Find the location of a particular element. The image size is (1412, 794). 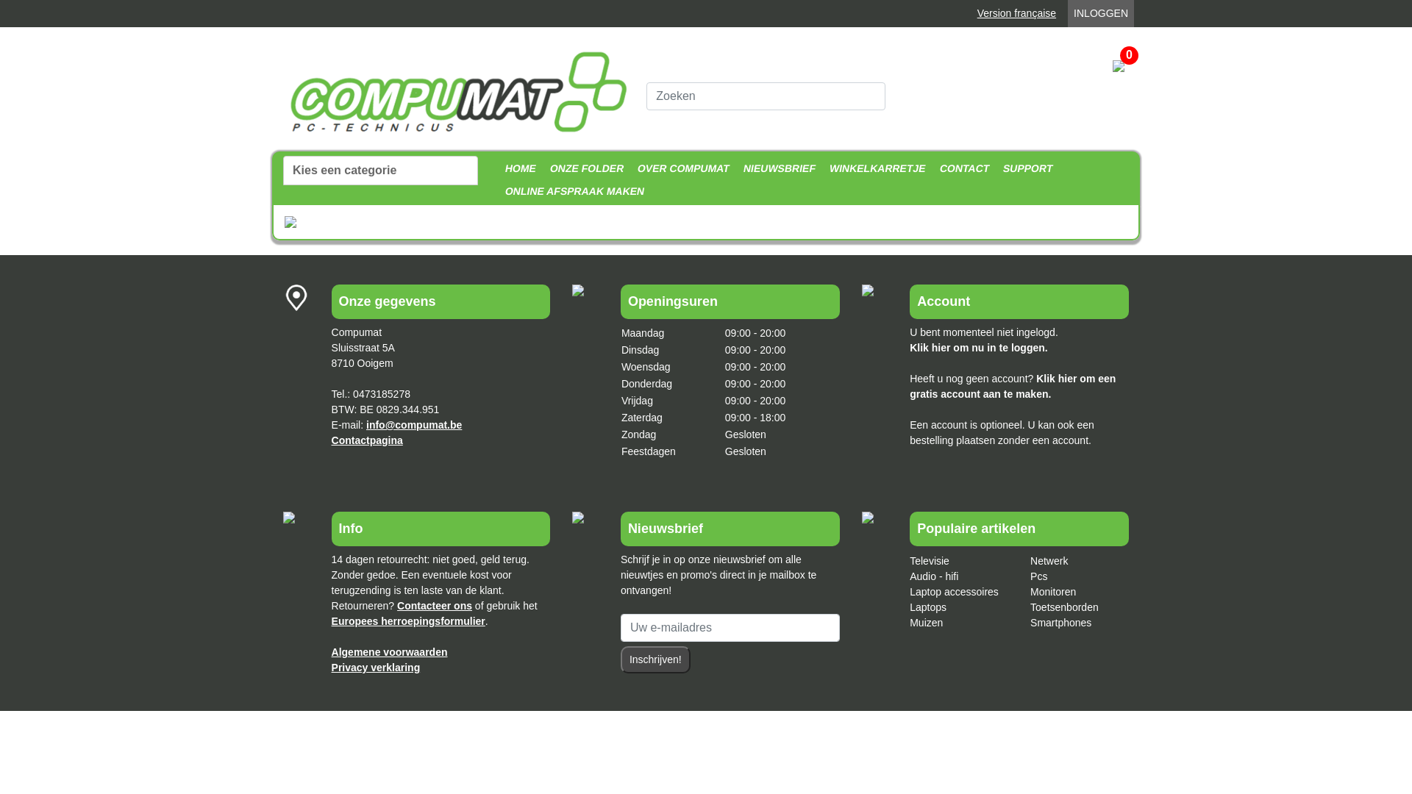

CONTACT is located at coordinates (962, 169).